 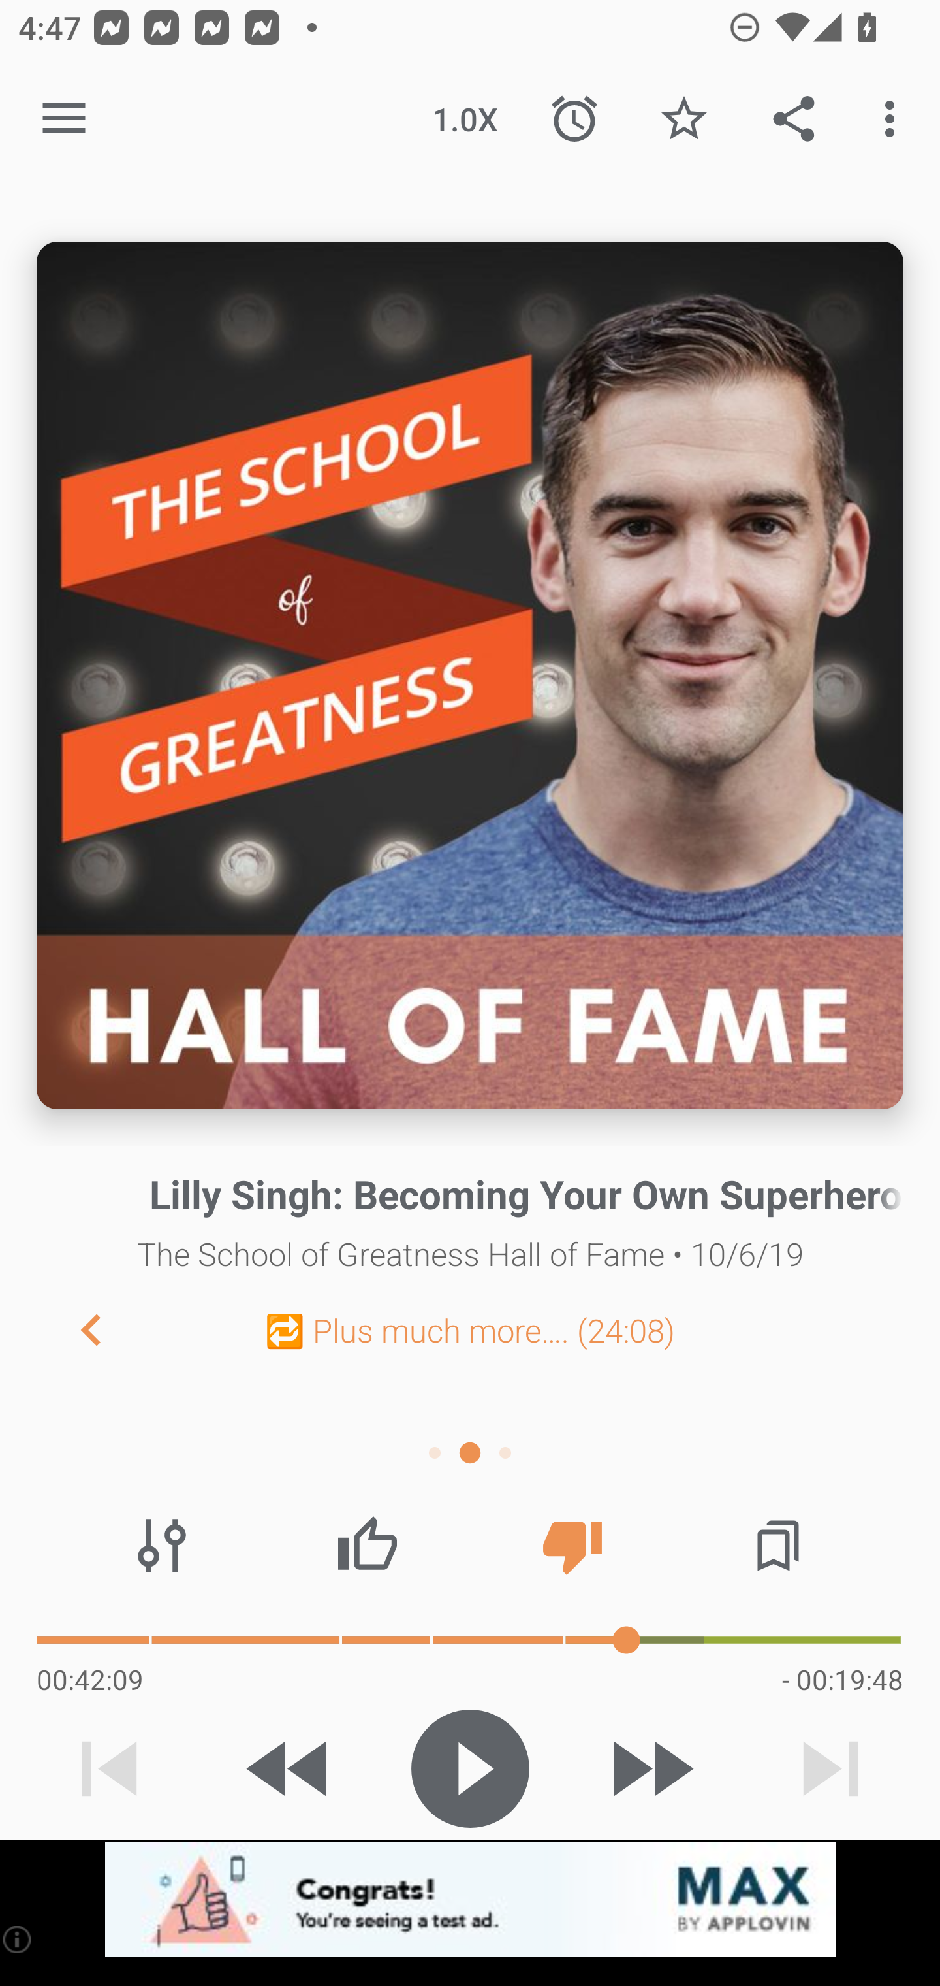 What do you see at coordinates (470, 1768) in the screenshot?
I see `Play / Pause` at bounding box center [470, 1768].